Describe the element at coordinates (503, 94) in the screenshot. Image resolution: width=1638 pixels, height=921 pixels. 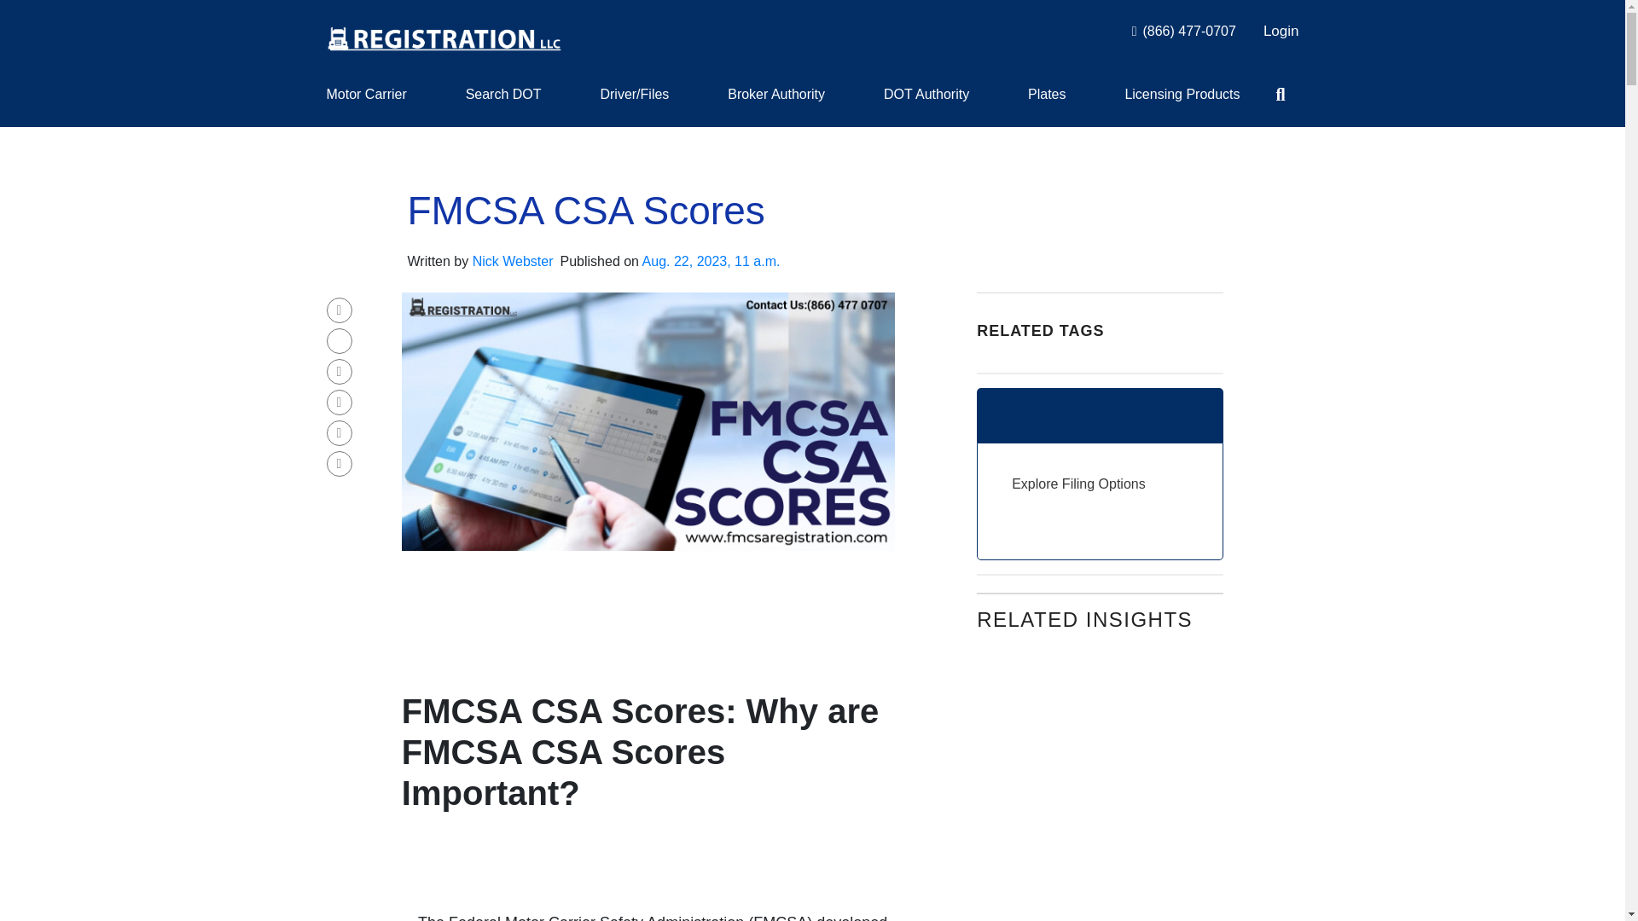
I see `Search DOT` at that location.